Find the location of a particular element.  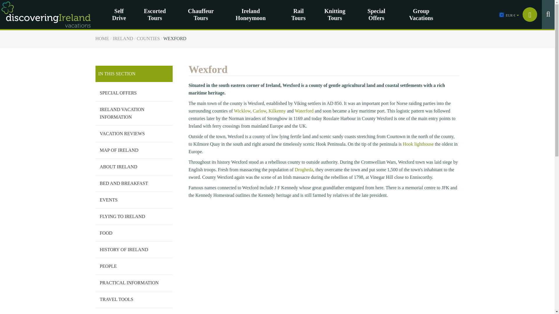

FOOD is located at coordinates (134, 233).